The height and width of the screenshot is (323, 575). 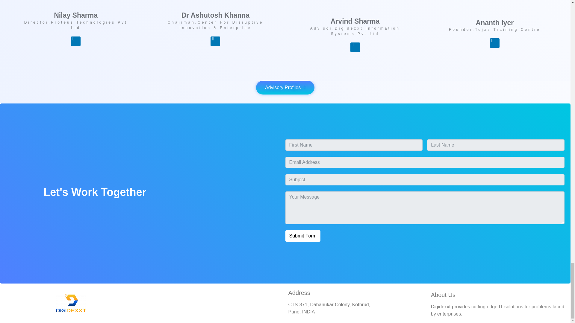 What do you see at coordinates (76, 15) in the screenshot?
I see `Nilay Sharma` at bounding box center [76, 15].